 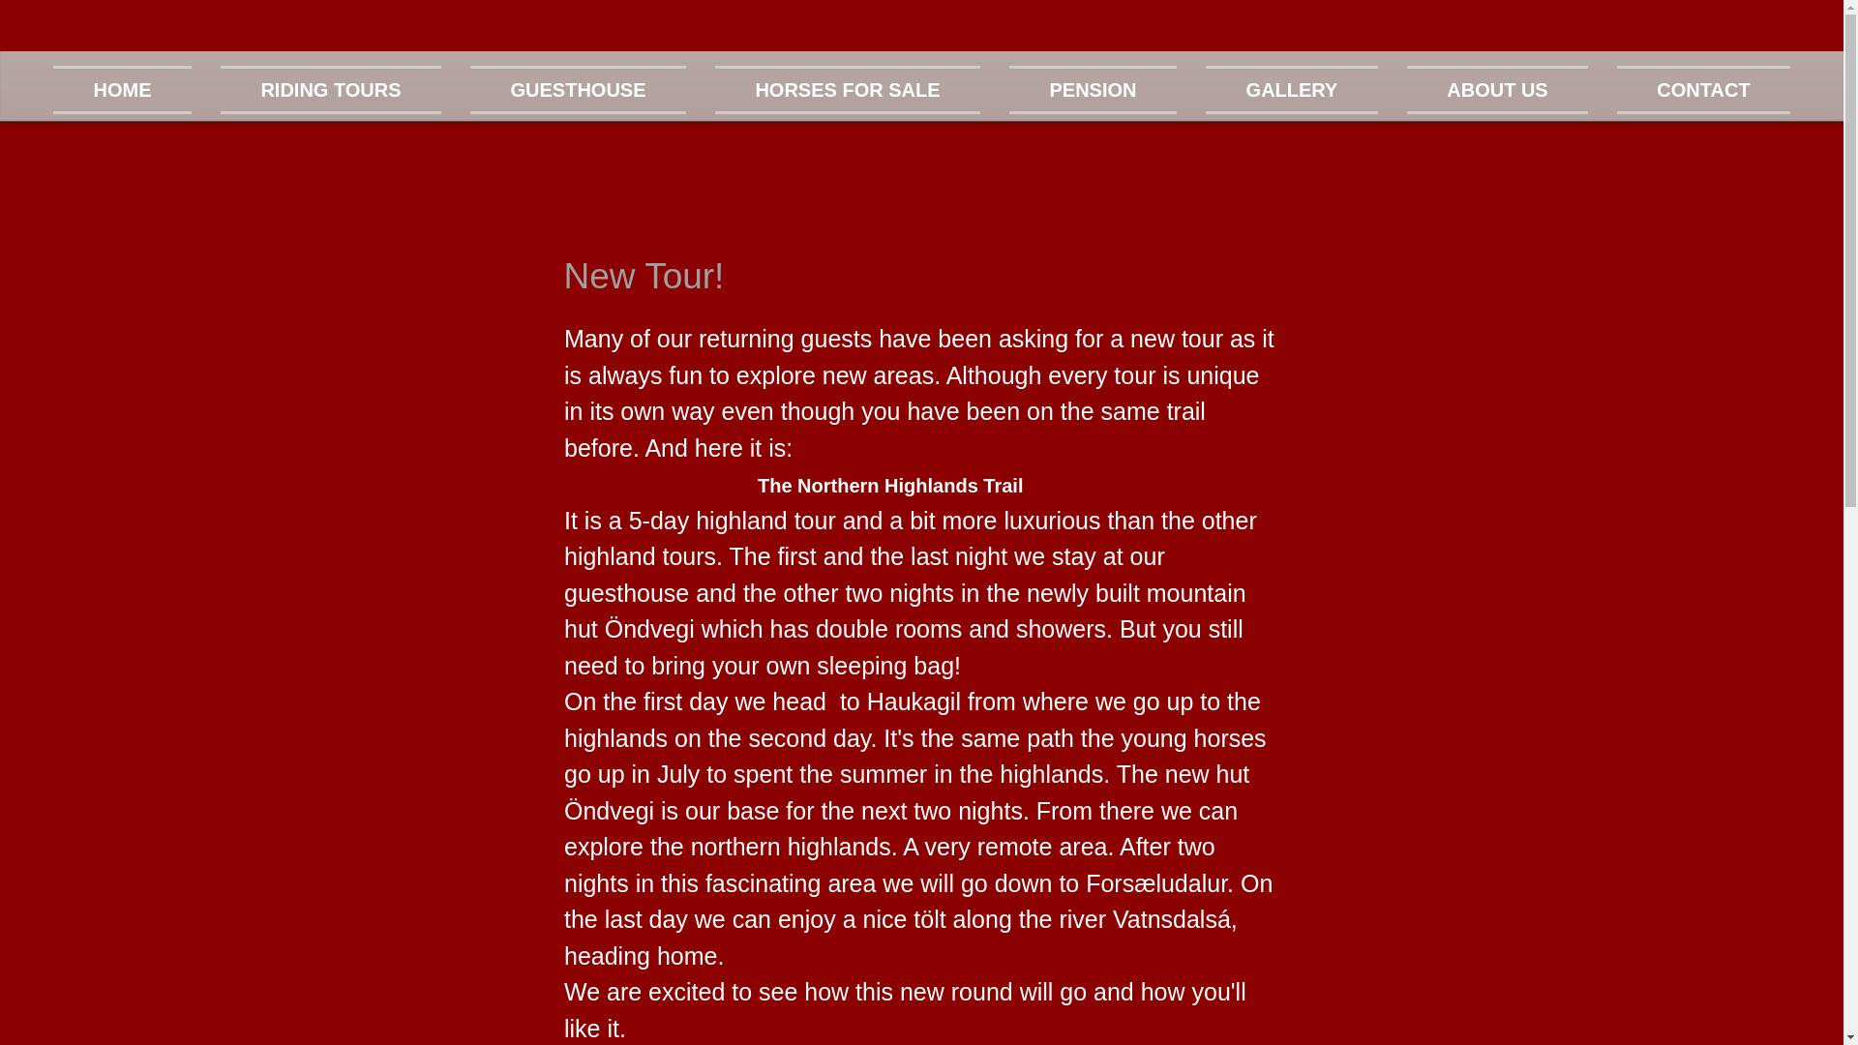 I want to click on HORSES FOR SALE, so click(x=847, y=89).